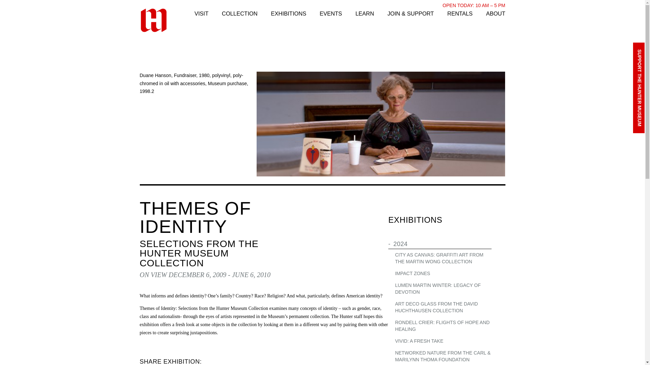 The height and width of the screenshot is (365, 650). Describe the element at coordinates (201, 14) in the screenshot. I see `VISIT` at that location.